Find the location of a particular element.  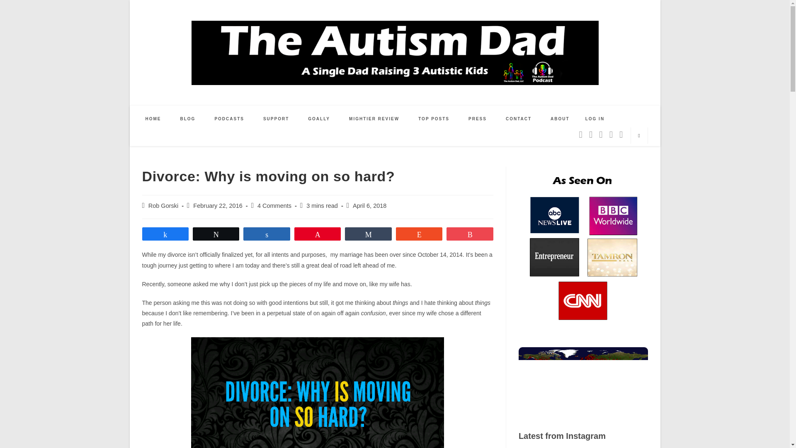

wp-1456193485225 is located at coordinates (318, 392).